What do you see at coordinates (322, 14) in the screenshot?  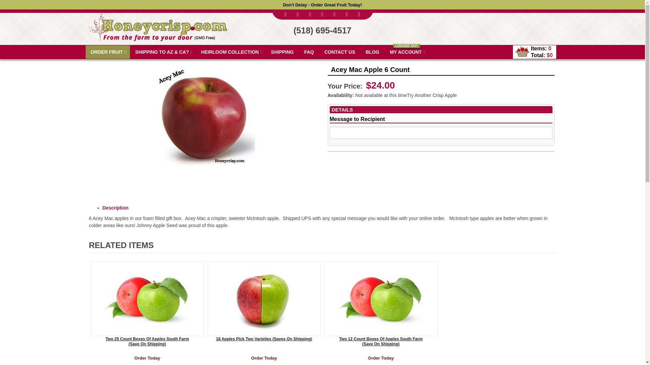 I see `Follow Us on Pinterest` at bounding box center [322, 14].